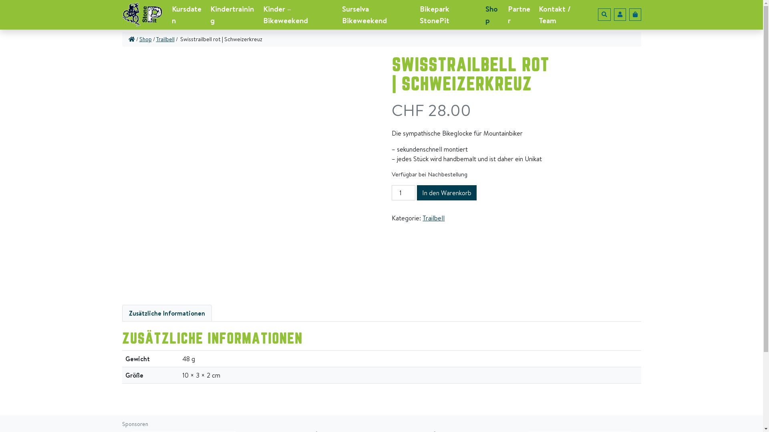 This screenshot has width=769, height=432. I want to click on Bikepark StonePit, so click(449, 15).